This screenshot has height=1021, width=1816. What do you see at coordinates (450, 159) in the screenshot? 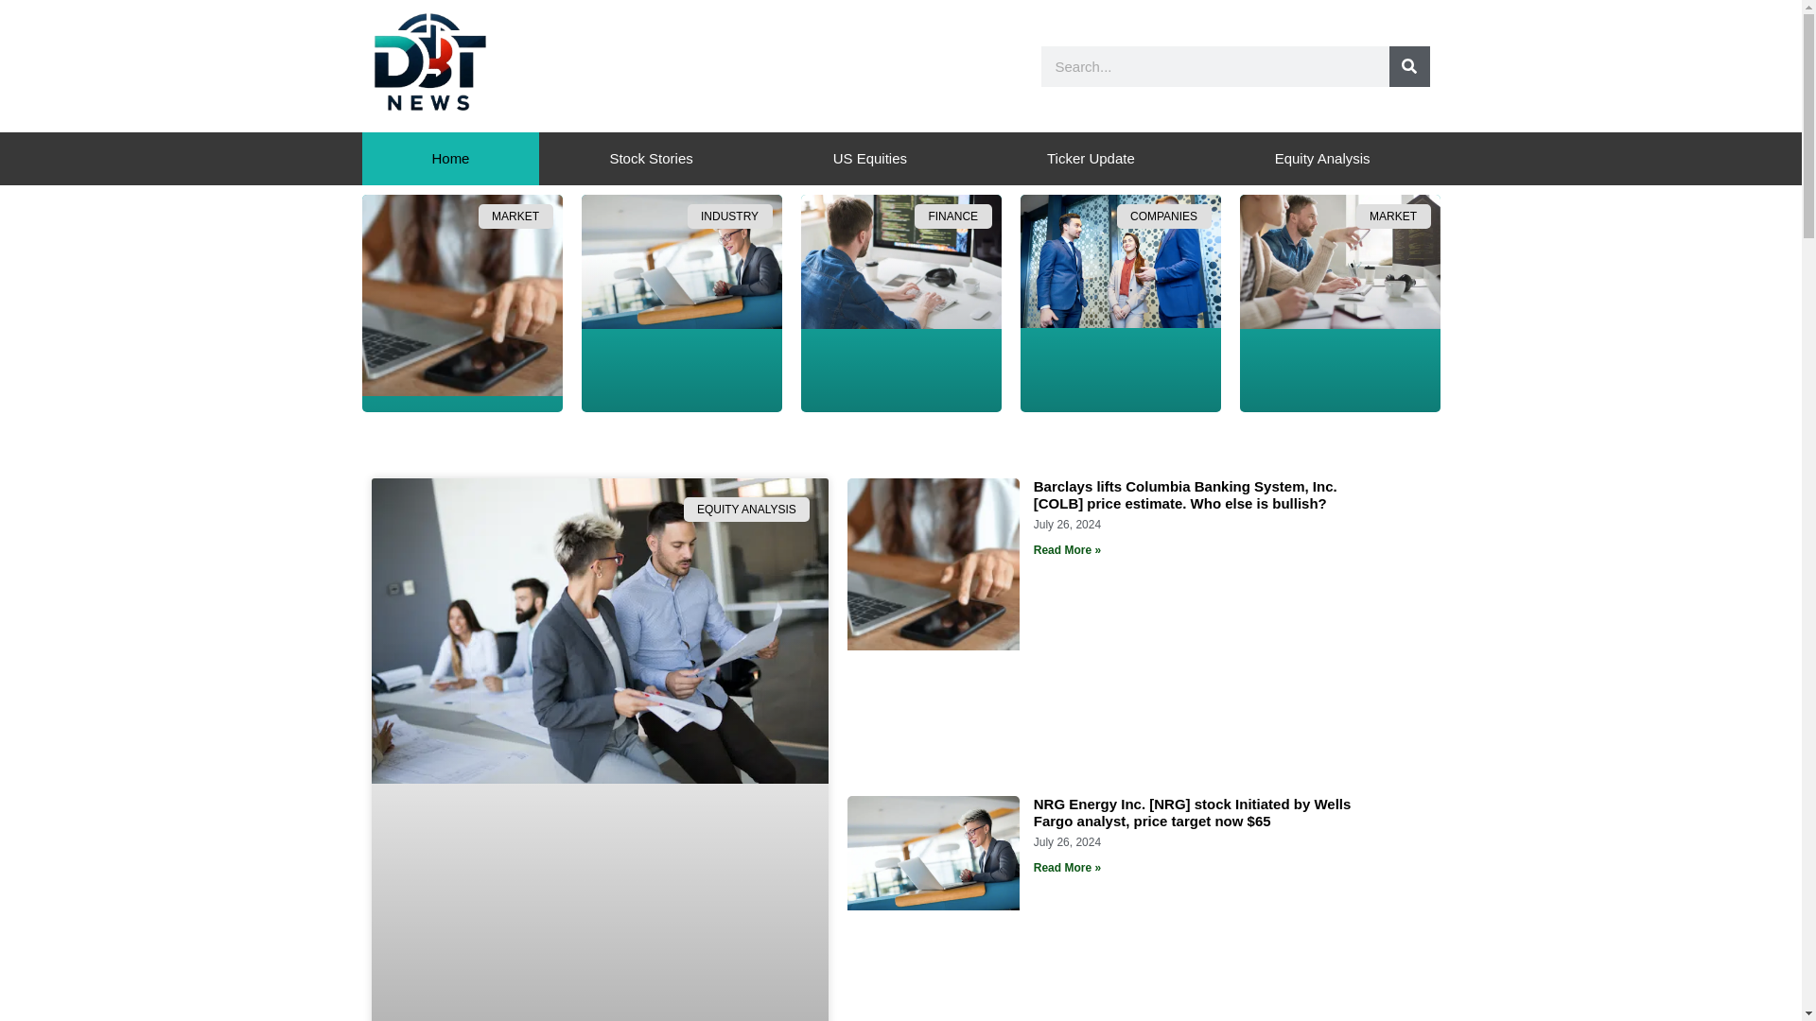
I see `Home` at bounding box center [450, 159].